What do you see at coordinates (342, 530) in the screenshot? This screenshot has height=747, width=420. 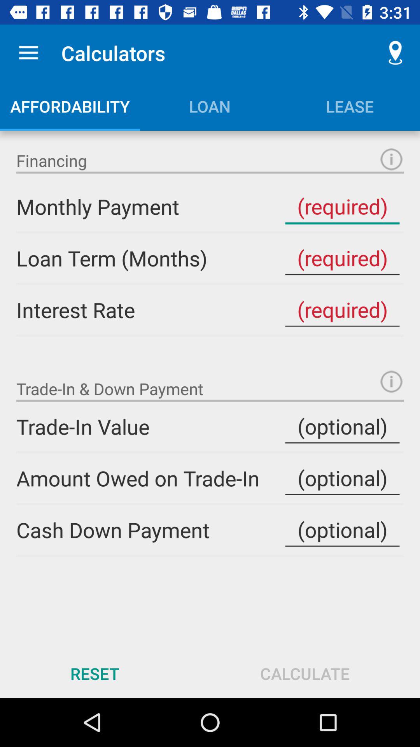 I see `enter amount of cash downpayment` at bounding box center [342, 530].